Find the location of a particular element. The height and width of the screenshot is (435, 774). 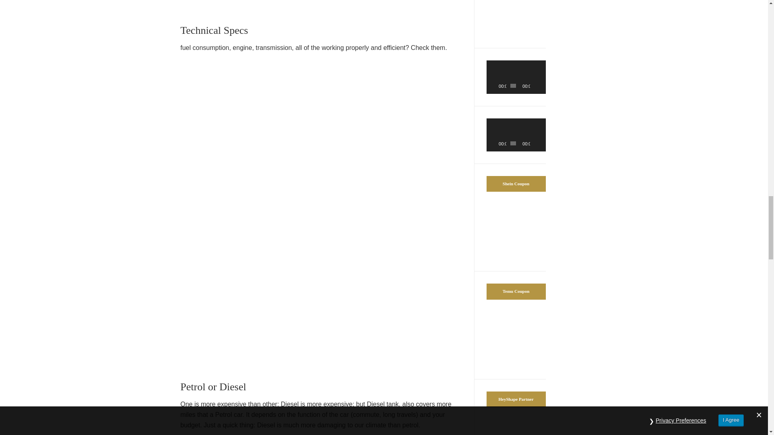

Fullscreen is located at coordinates (542, 143).